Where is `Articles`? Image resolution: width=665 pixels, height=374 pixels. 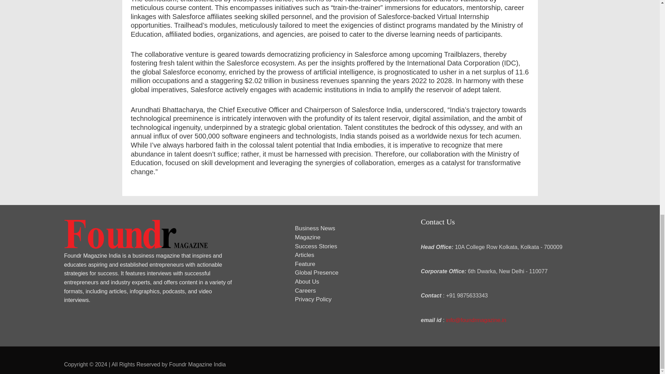 Articles is located at coordinates (305, 255).